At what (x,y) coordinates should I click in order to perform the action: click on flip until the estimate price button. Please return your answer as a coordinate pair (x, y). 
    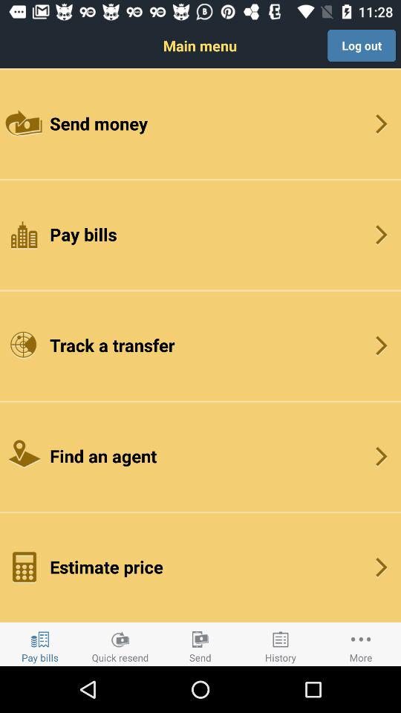
    Looking at the image, I should click on (200, 566).